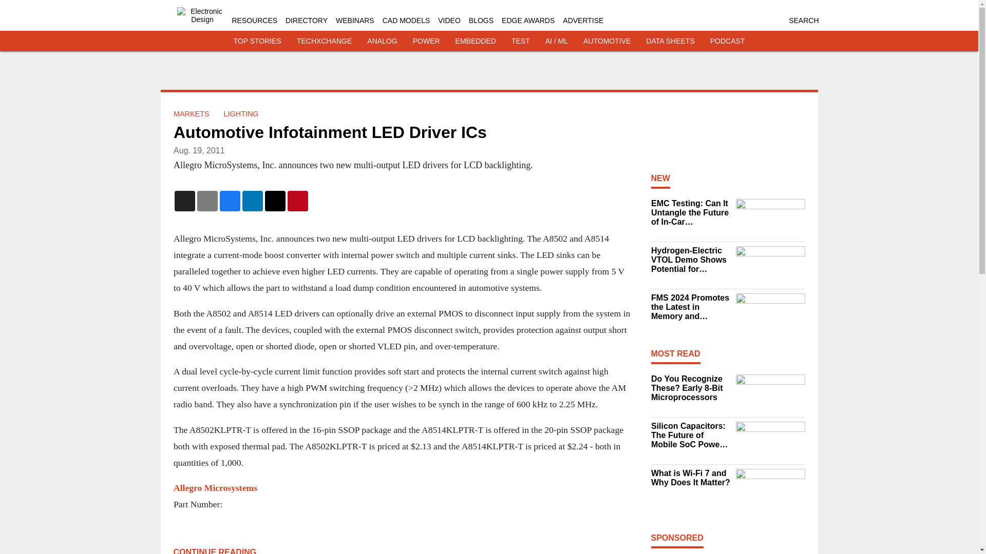  What do you see at coordinates (670, 41) in the screenshot?
I see `DATA SHEETS` at bounding box center [670, 41].